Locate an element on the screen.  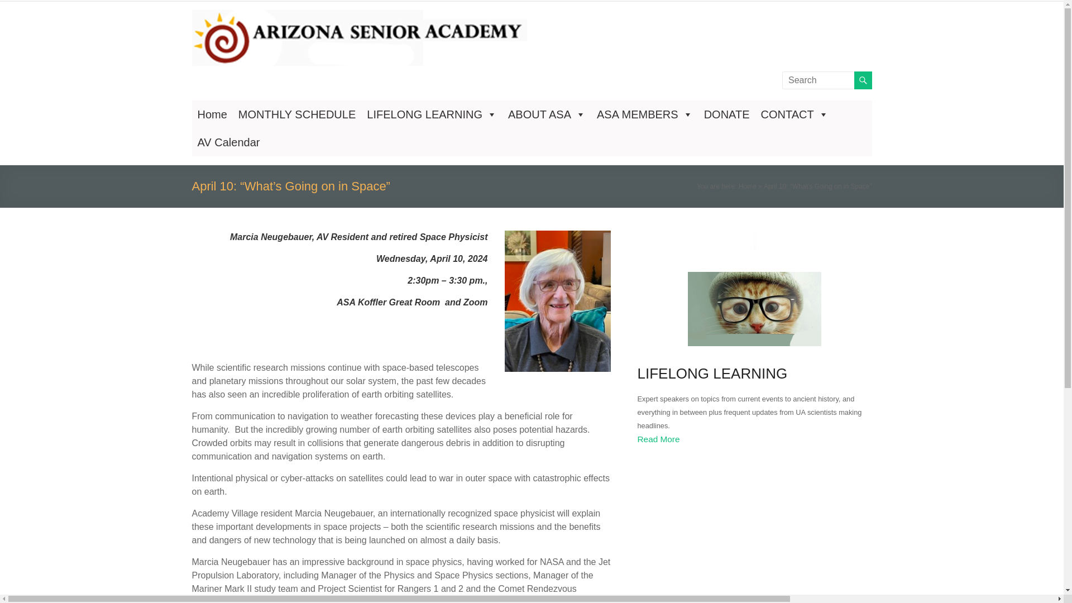
Arizona Senior Academy is located at coordinates (232, 46).